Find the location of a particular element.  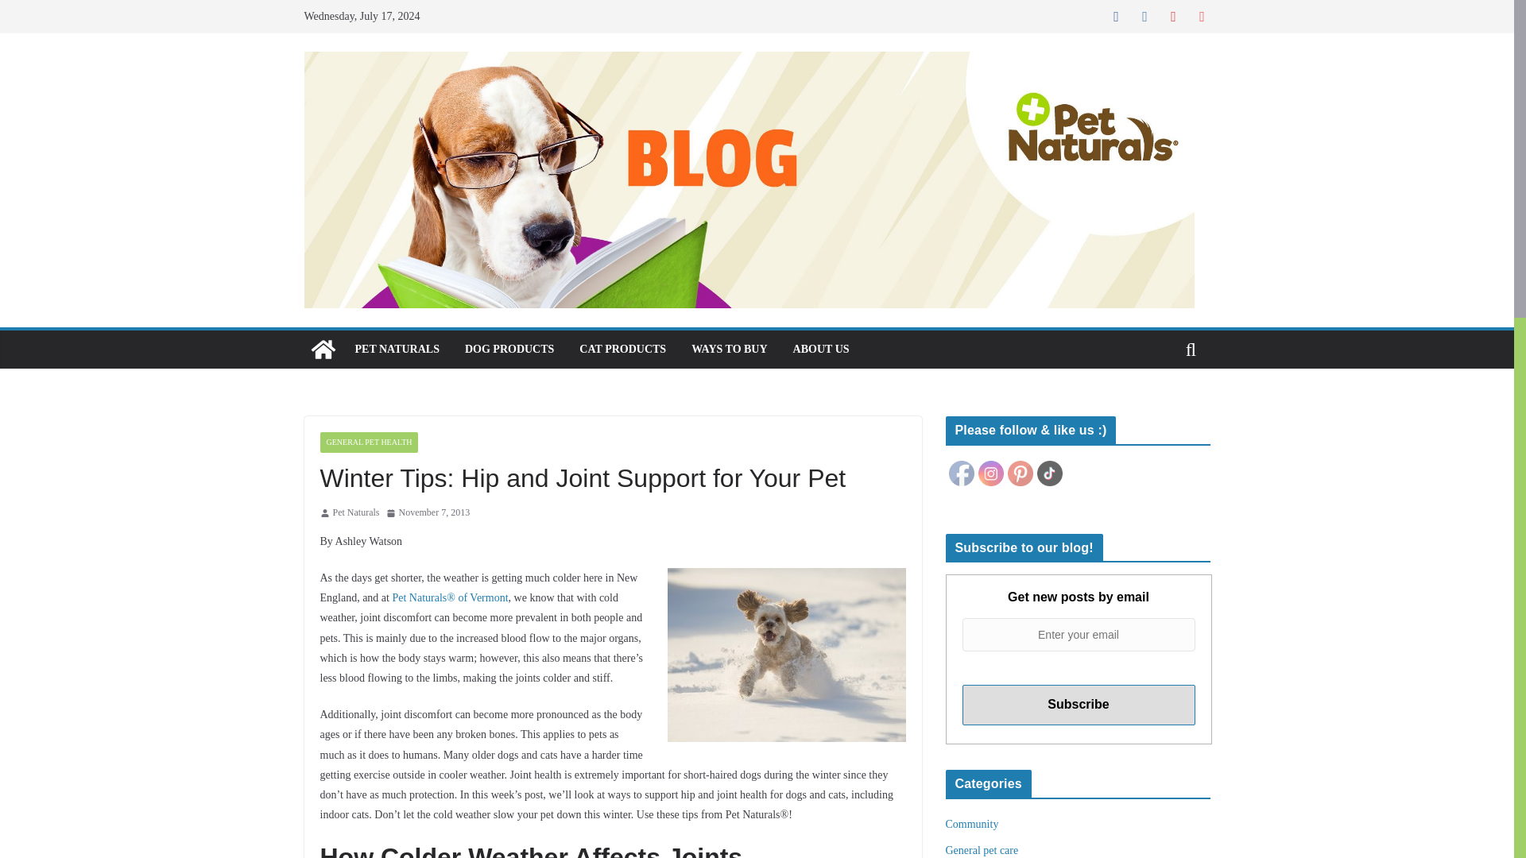

Facebook is located at coordinates (962, 473).